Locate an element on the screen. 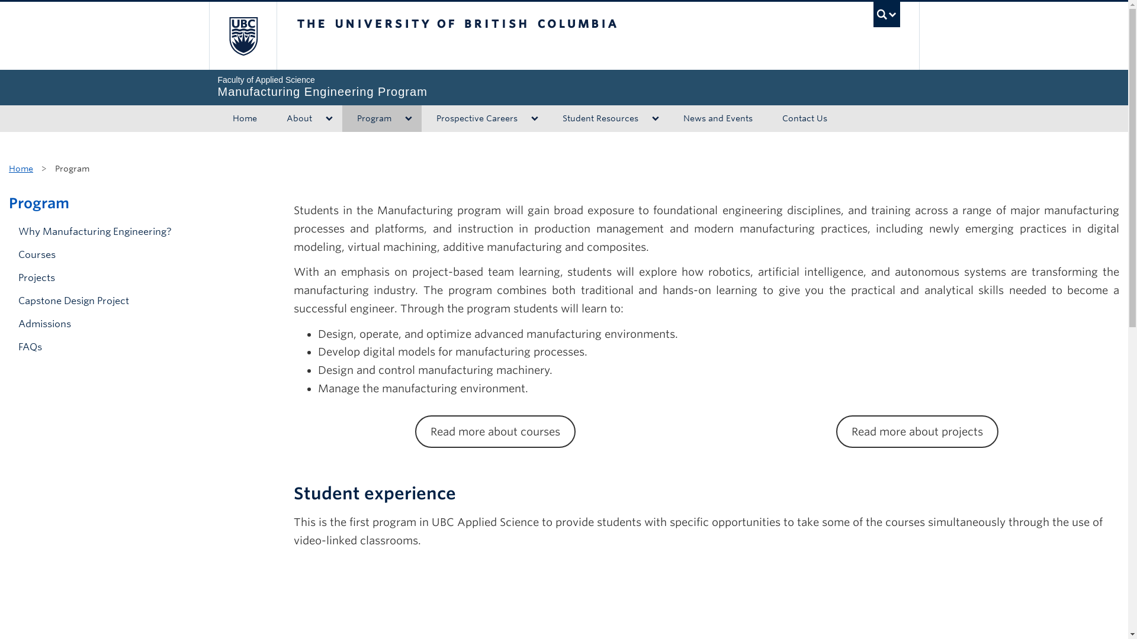 This screenshot has width=1137, height=639. Courses is located at coordinates (21, 168).